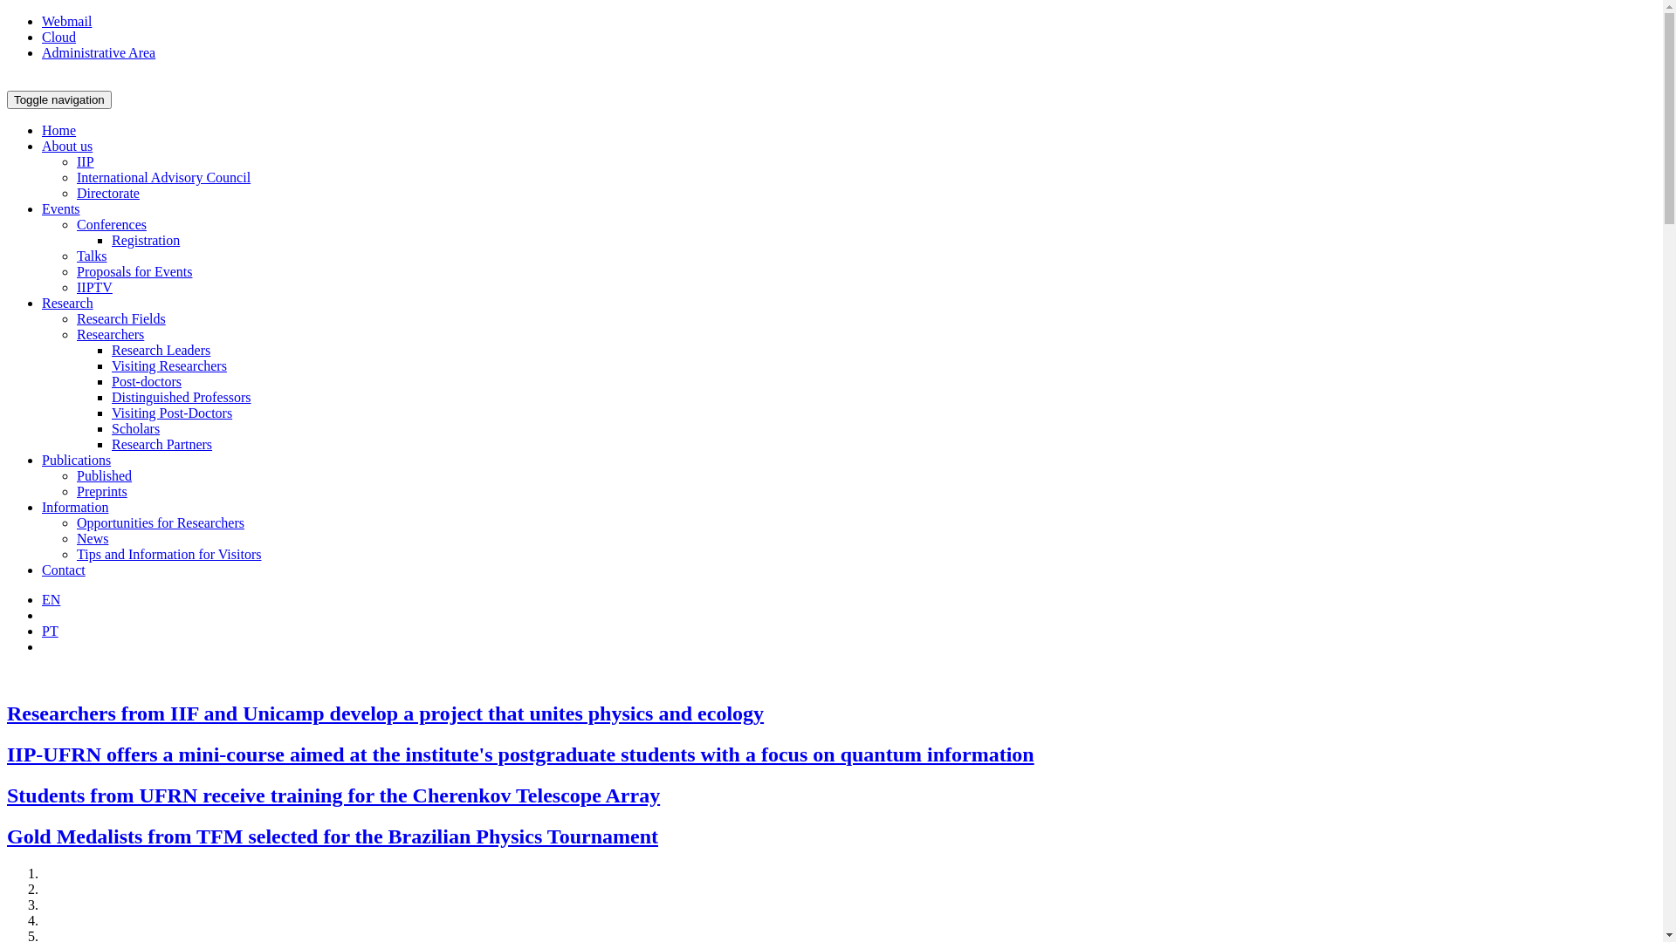 This screenshot has width=1676, height=942. Describe the element at coordinates (147, 382) in the screenshot. I see `Post-doctors` at that location.